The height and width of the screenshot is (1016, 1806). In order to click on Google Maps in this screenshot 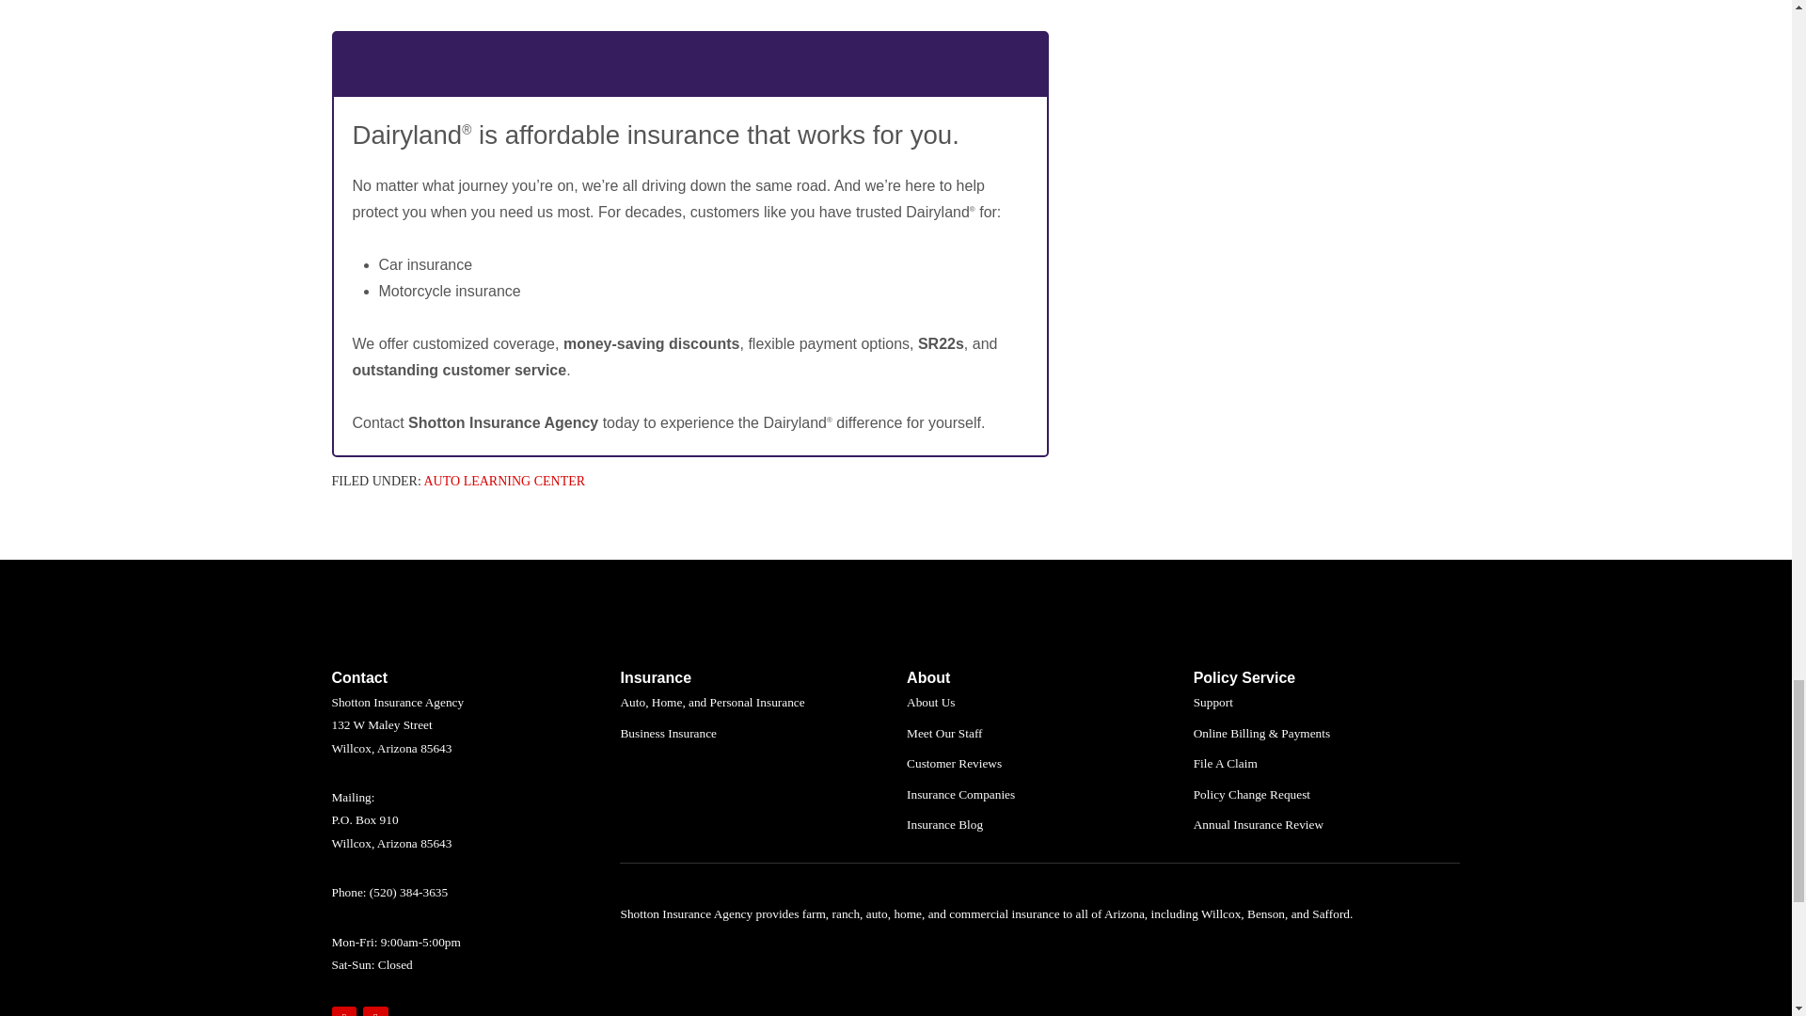, I will do `click(342, 1011)`.